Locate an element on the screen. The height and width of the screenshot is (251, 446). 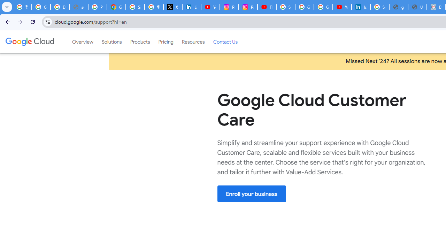
Solutions is located at coordinates (111, 41).